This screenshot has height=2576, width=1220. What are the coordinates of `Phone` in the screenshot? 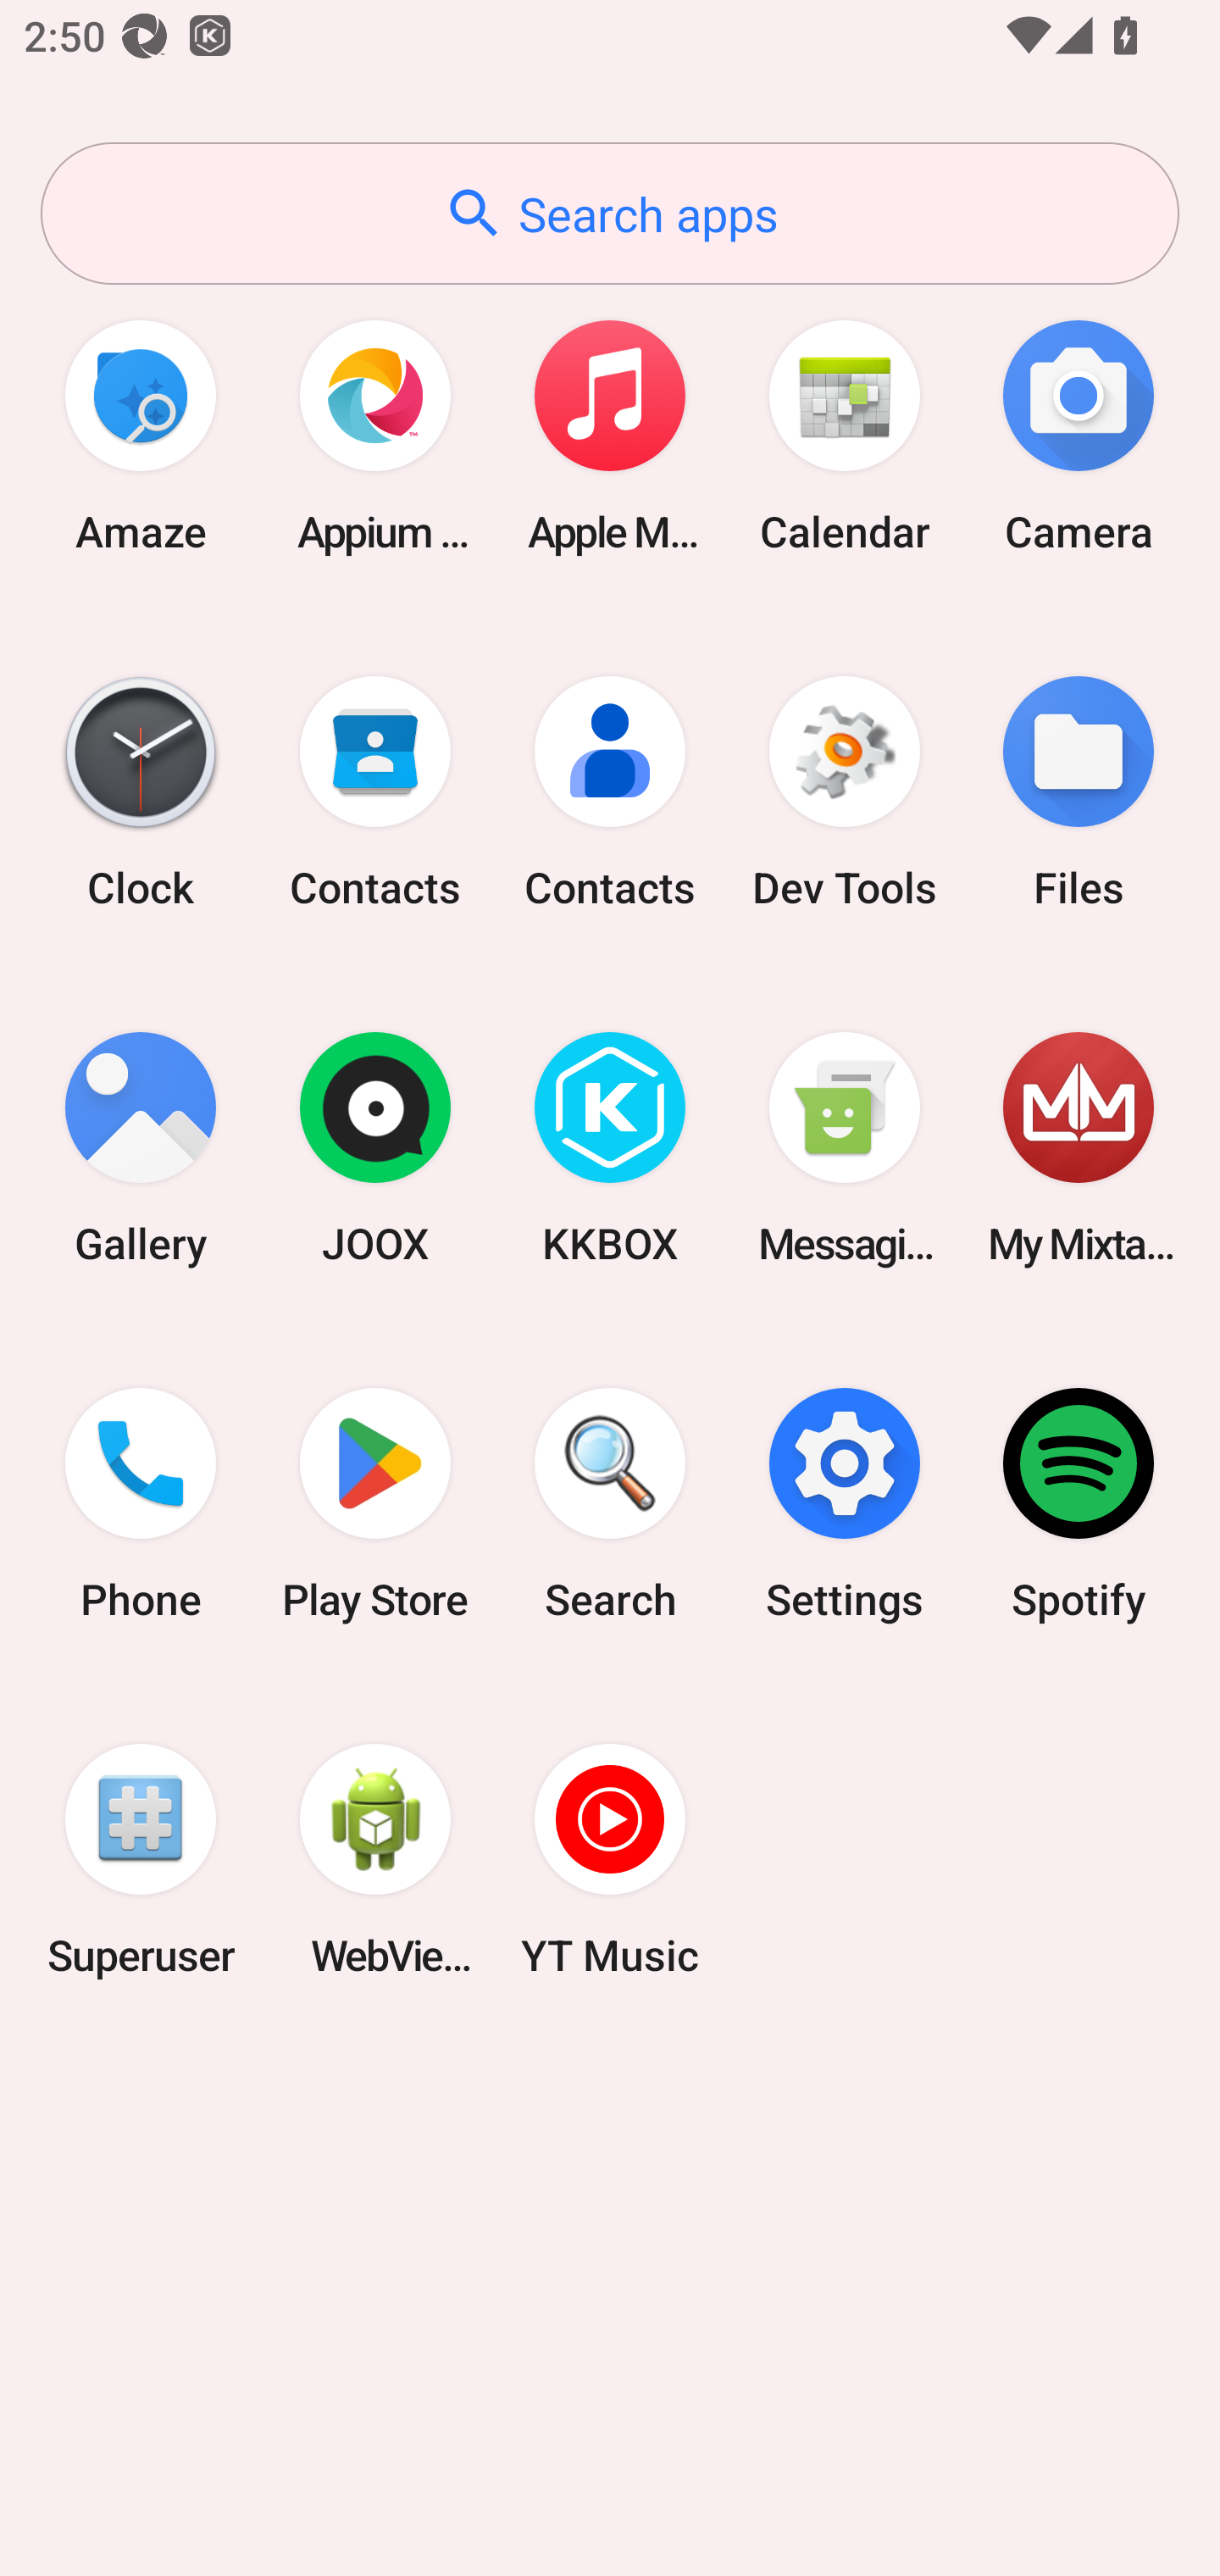 It's located at (141, 1504).